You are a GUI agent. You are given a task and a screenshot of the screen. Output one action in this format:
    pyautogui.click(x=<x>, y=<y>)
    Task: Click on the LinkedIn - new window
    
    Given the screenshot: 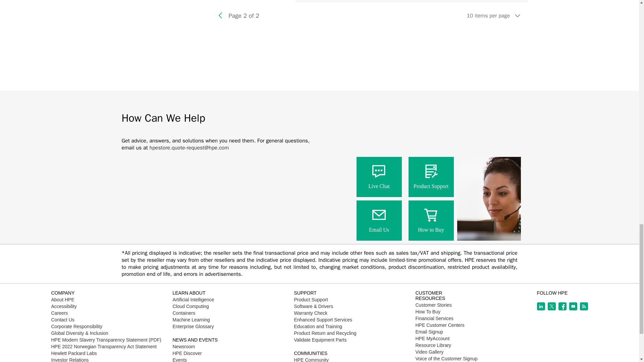 What is the action you would take?
    pyautogui.click(x=541, y=306)
    